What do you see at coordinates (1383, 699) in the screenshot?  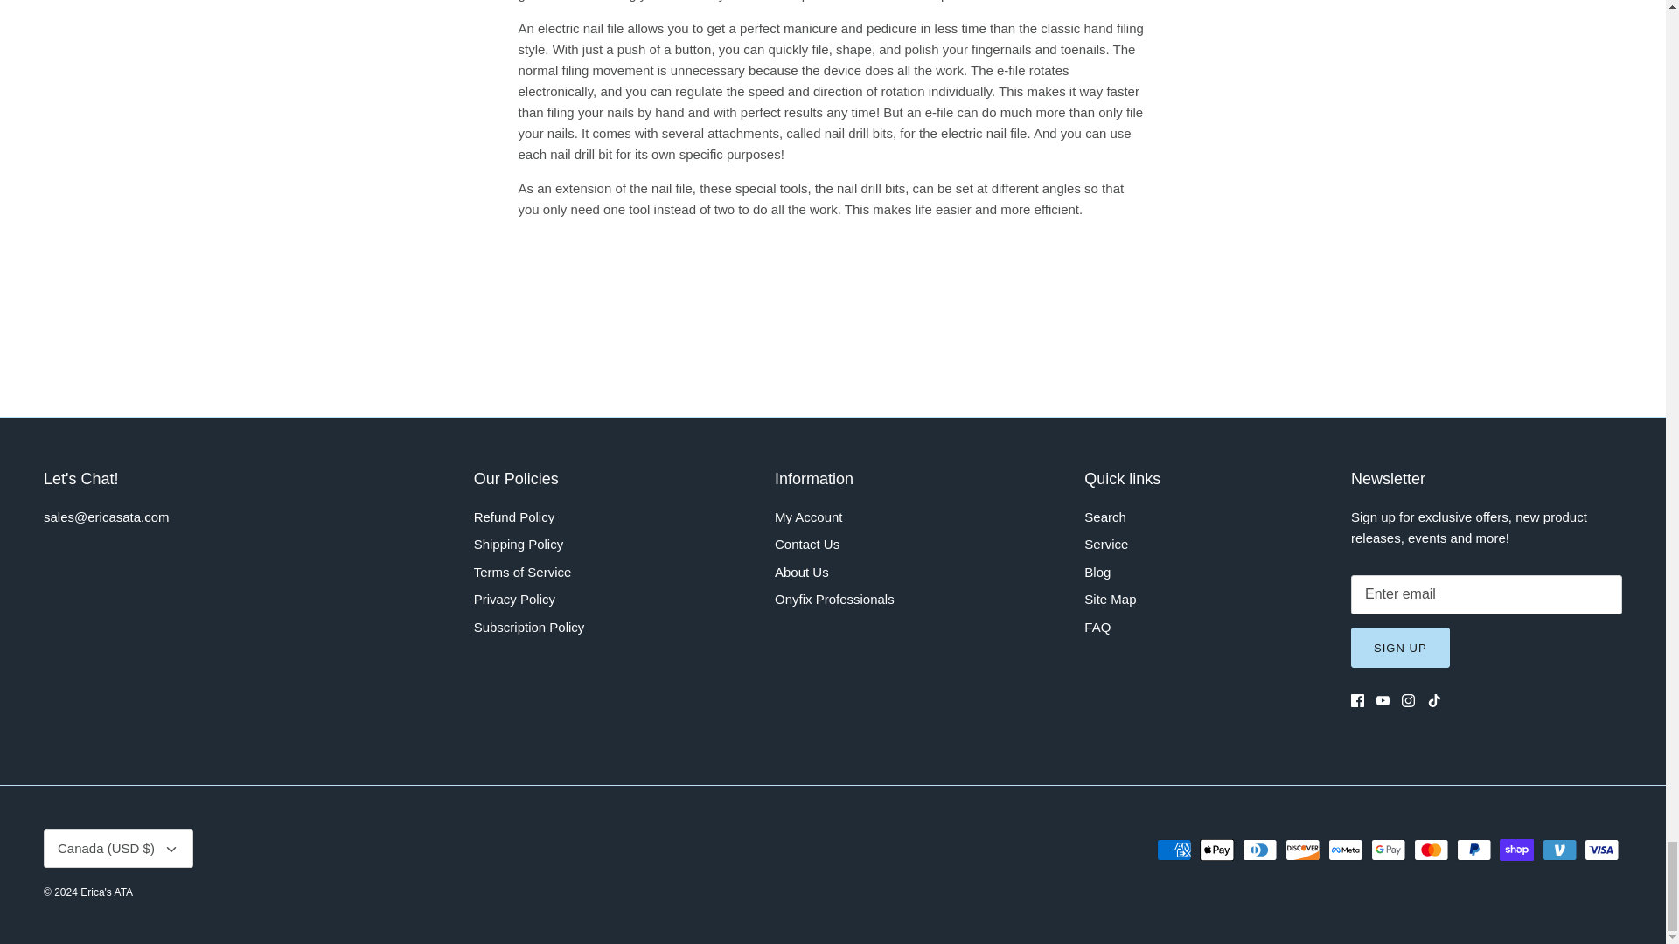 I see `Youtube` at bounding box center [1383, 699].